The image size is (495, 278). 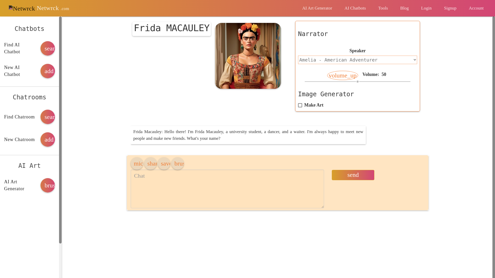 What do you see at coordinates (476, 8) in the screenshot?
I see `Account` at bounding box center [476, 8].